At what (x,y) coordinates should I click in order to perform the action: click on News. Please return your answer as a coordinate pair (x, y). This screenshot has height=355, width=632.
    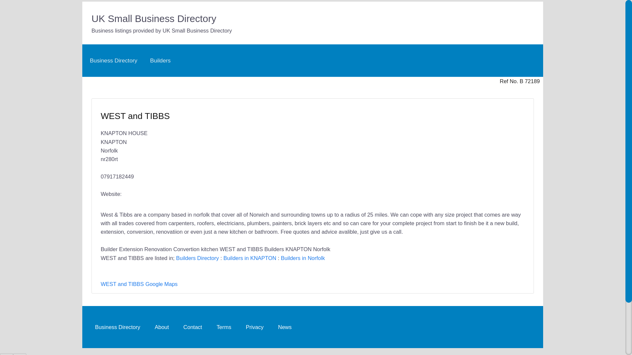
    Looking at the image, I should click on (285, 327).